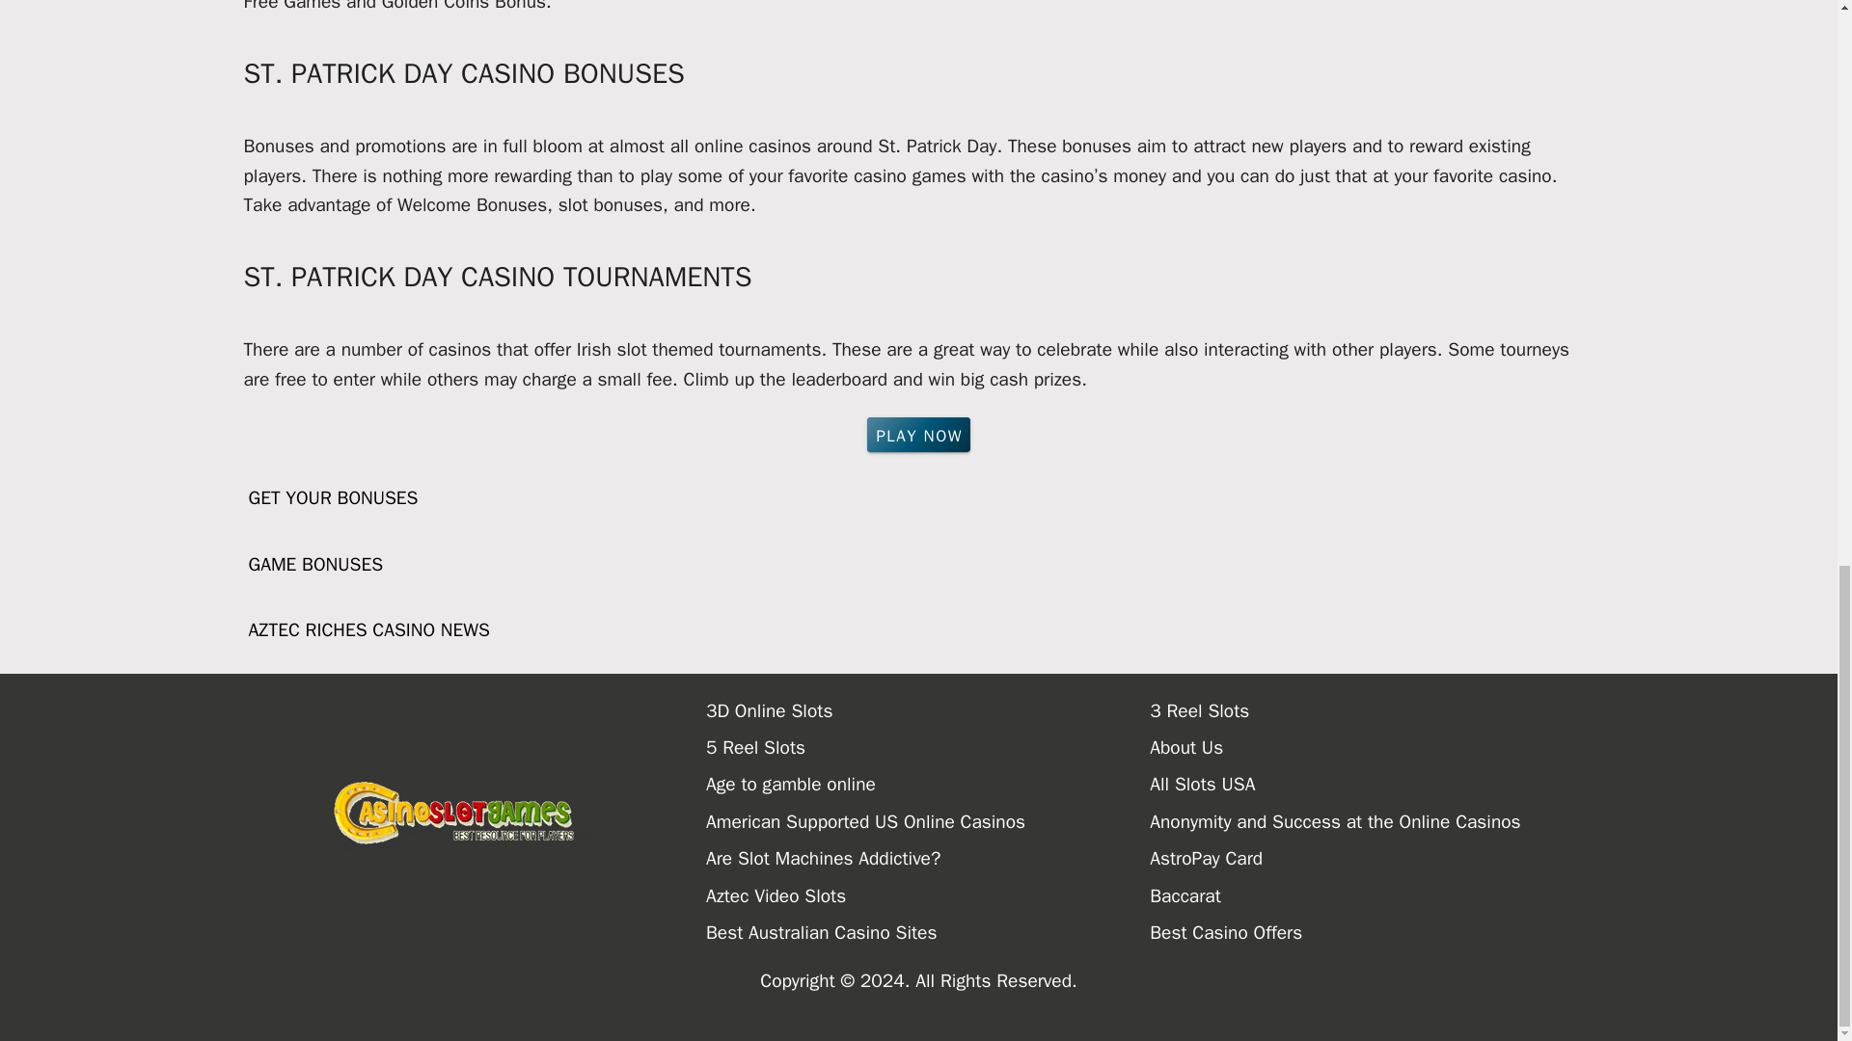  What do you see at coordinates (928, 896) in the screenshot?
I see `Aztec Video Slots` at bounding box center [928, 896].